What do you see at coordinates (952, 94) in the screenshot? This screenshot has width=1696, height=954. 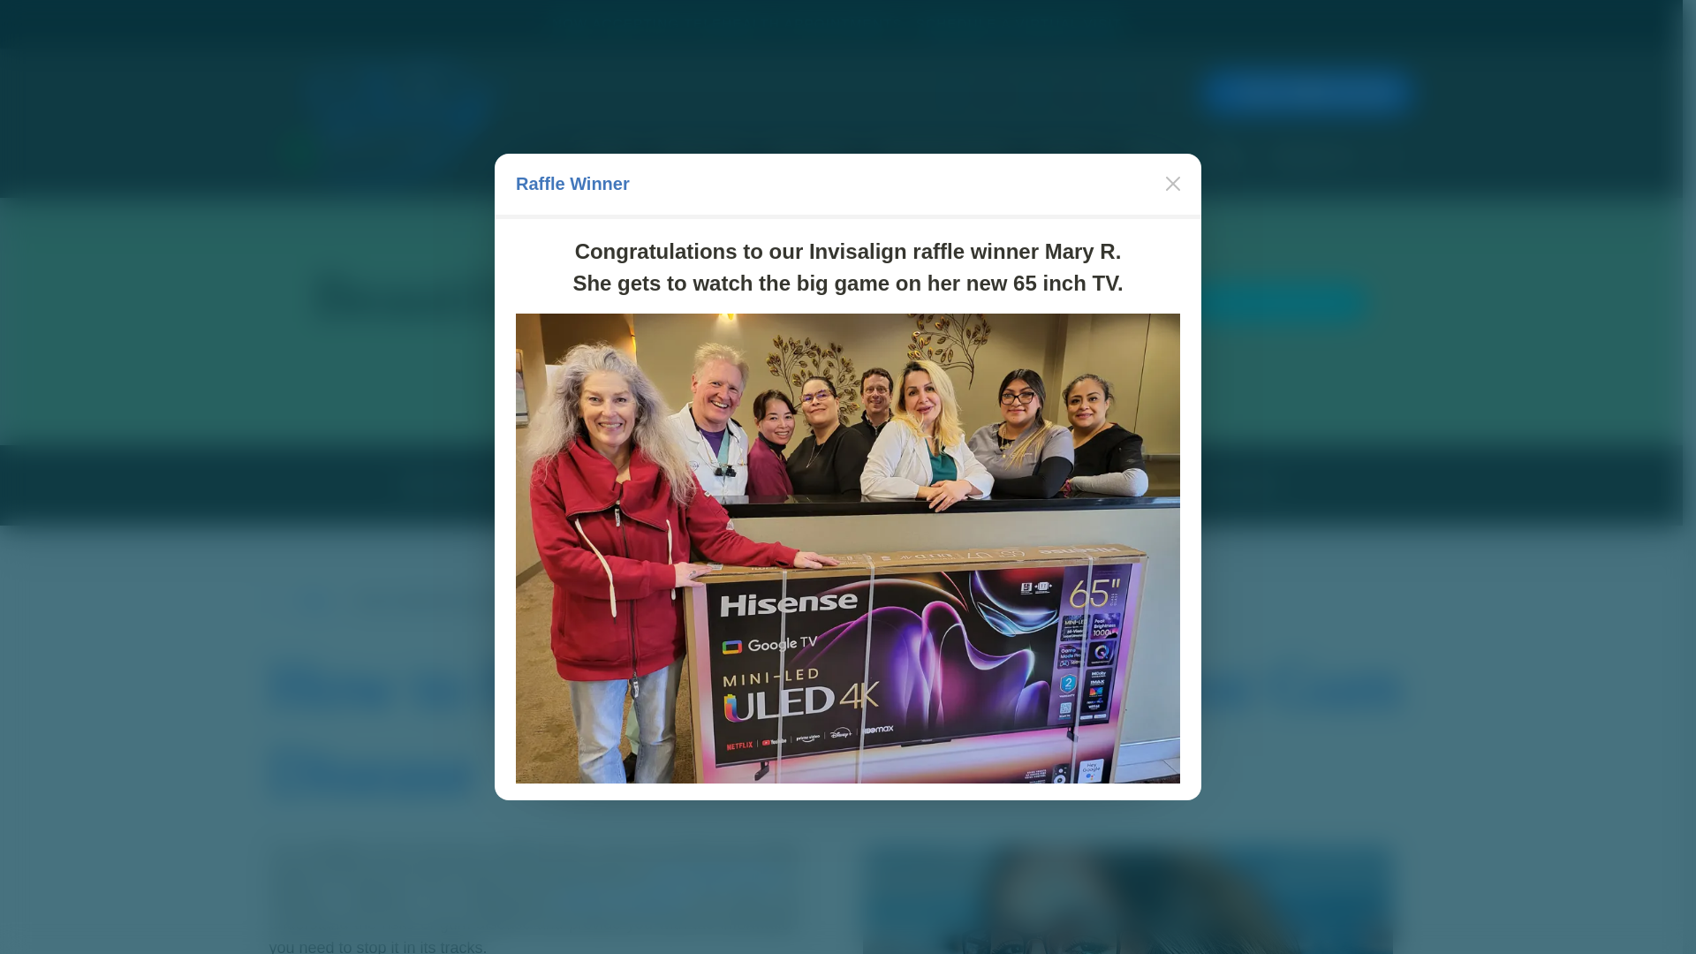 I see `Facebook` at bounding box center [952, 94].